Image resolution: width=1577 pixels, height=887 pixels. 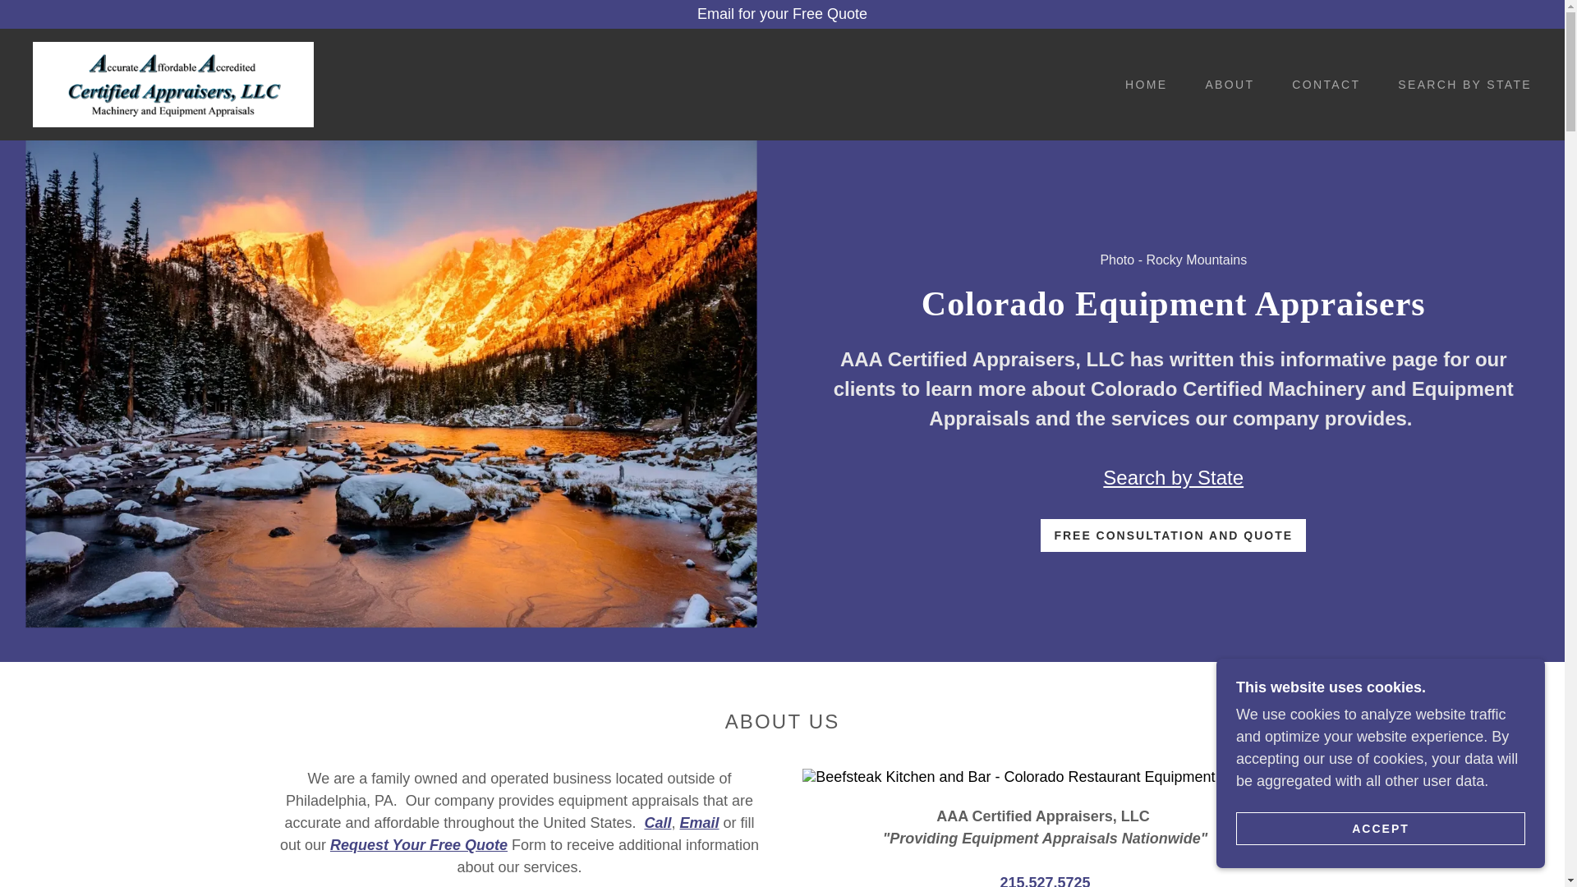 What do you see at coordinates (1140, 84) in the screenshot?
I see `HOME` at bounding box center [1140, 84].